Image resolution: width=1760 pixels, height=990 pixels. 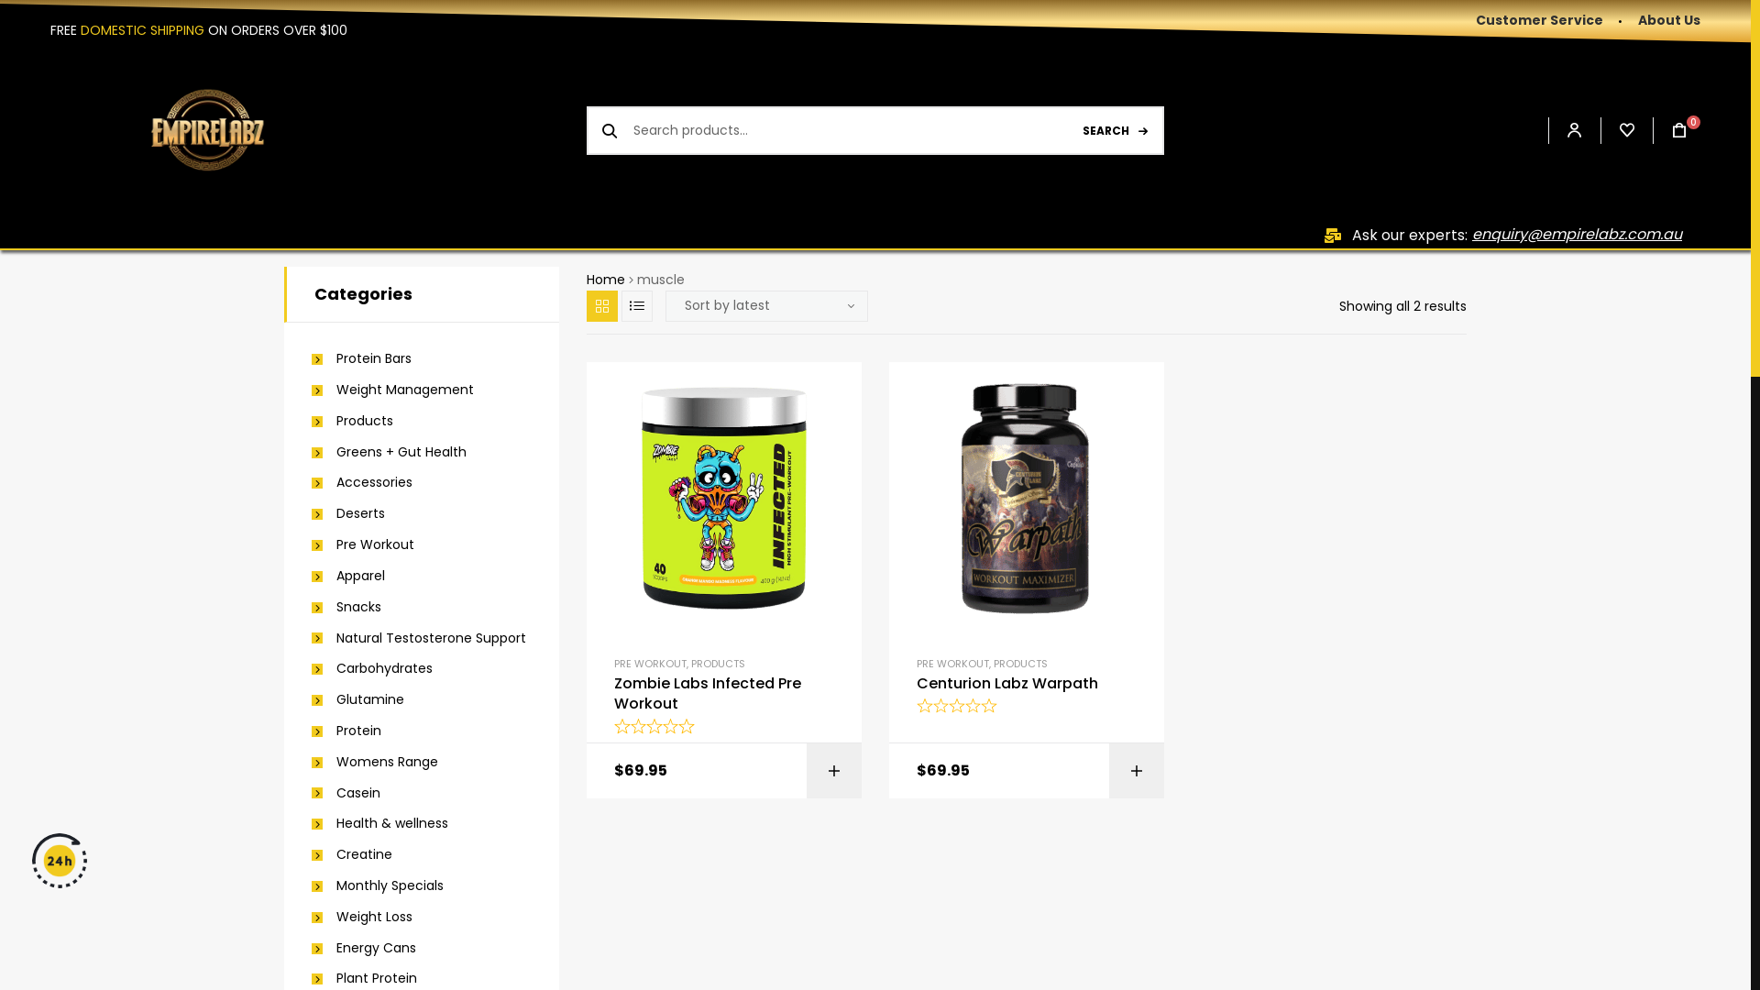 I want to click on Weight Management, so click(x=392, y=390).